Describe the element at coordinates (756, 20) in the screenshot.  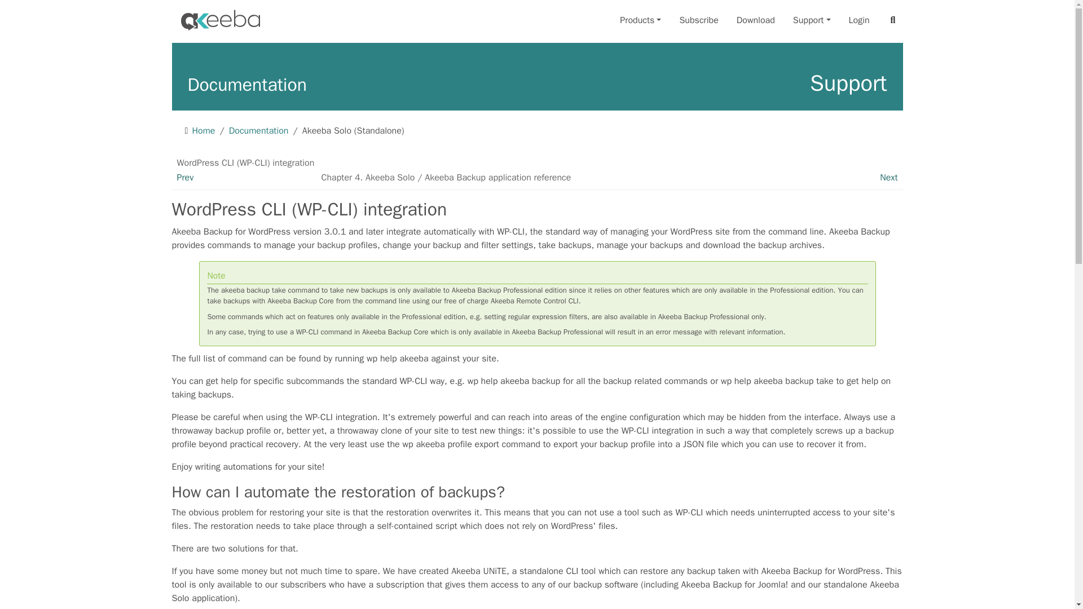
I see `Download` at that location.